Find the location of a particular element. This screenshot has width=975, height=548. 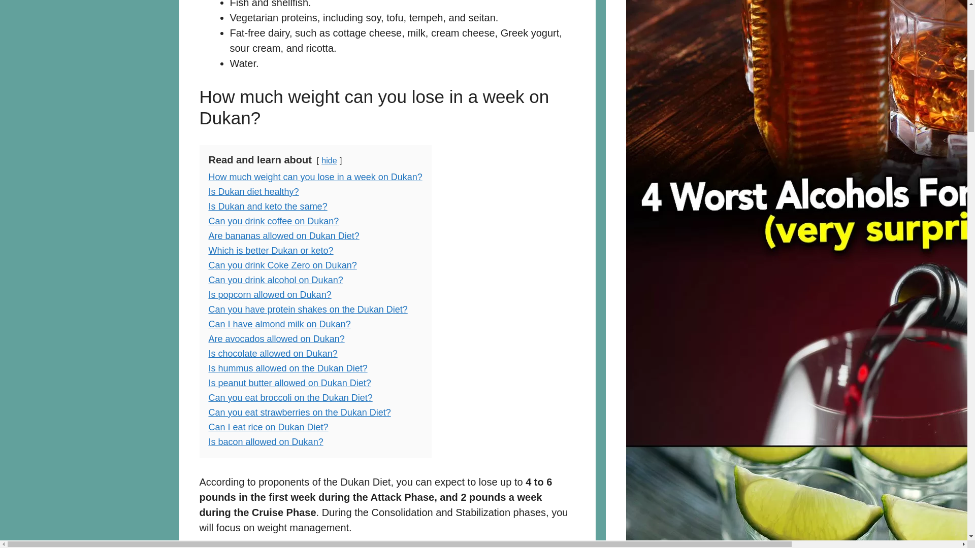

Is chocolate allowed on Dukan? is located at coordinates (273, 353).